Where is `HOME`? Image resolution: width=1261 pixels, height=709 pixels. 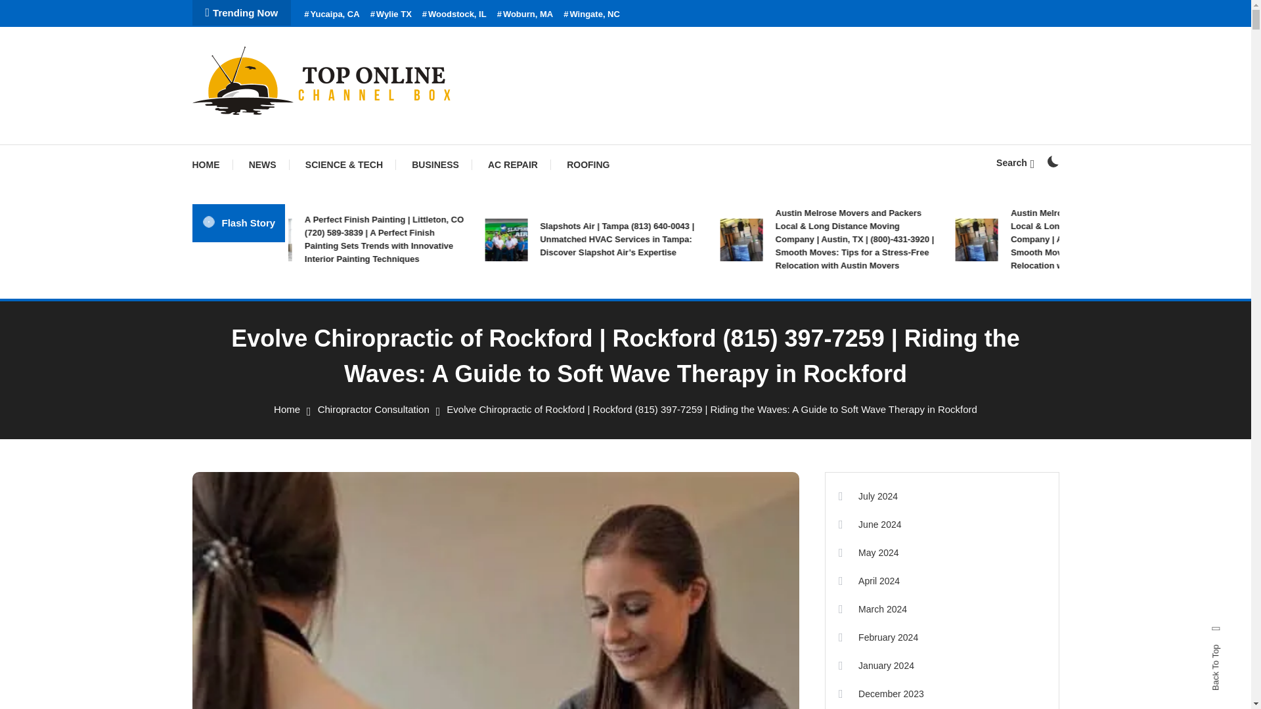 HOME is located at coordinates (211, 164).